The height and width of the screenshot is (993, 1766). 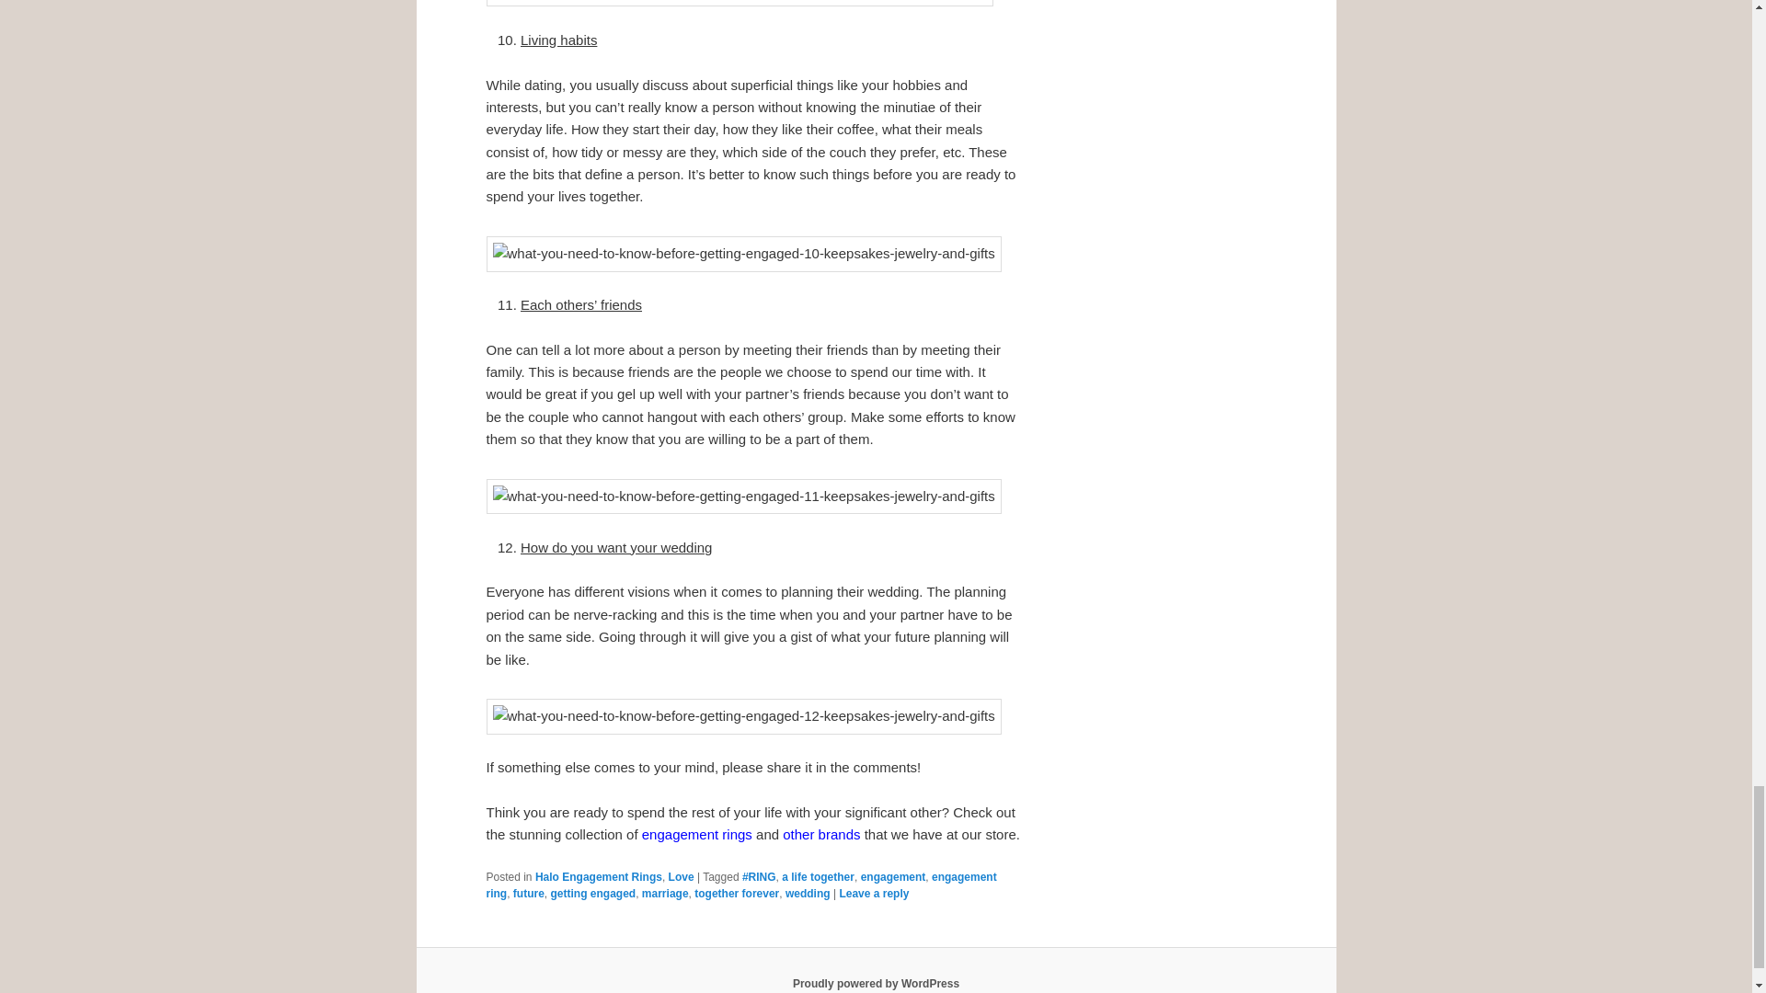 What do you see at coordinates (820, 833) in the screenshot?
I see `other brands` at bounding box center [820, 833].